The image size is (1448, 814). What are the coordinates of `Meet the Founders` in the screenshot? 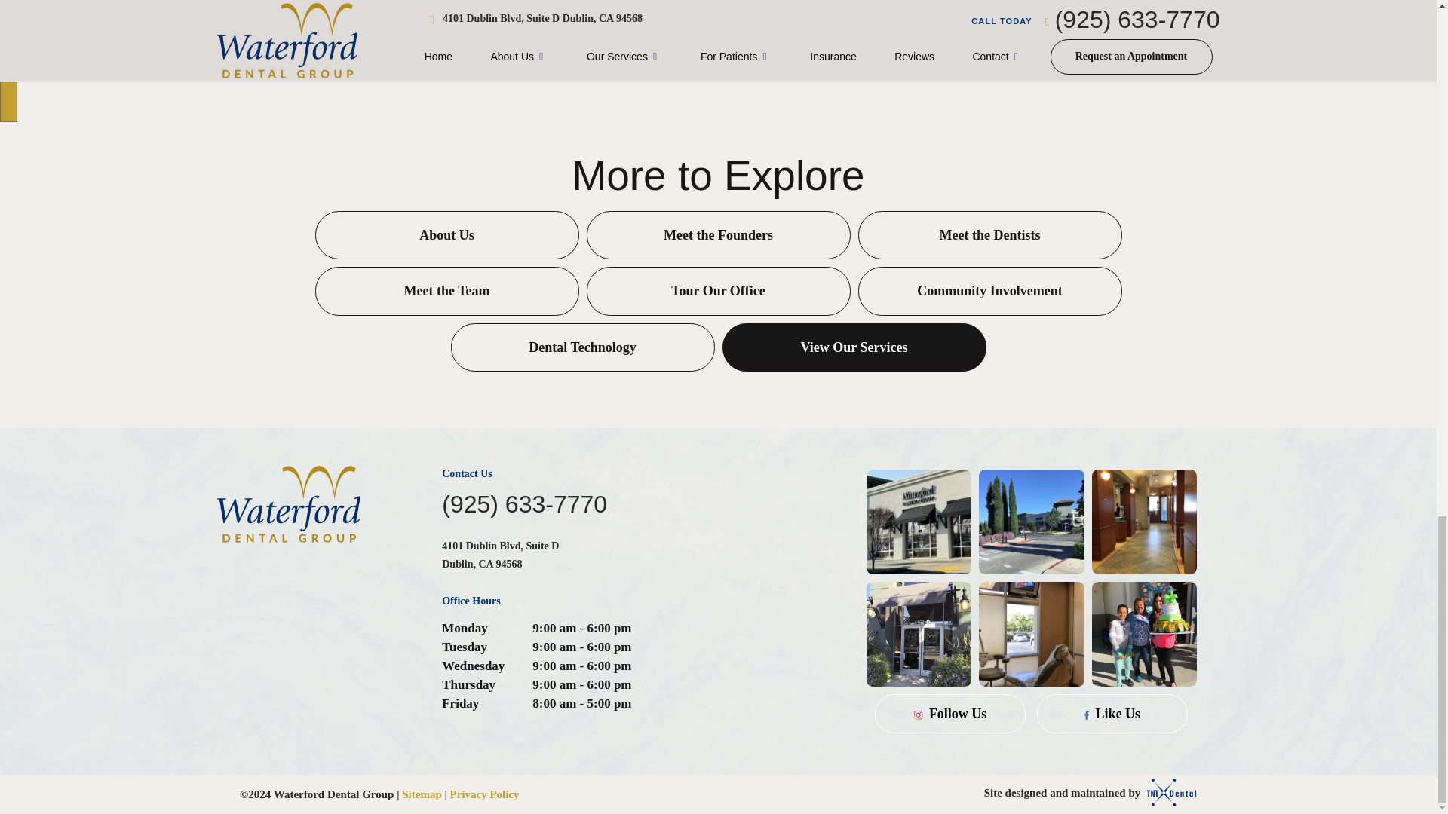 It's located at (718, 235).